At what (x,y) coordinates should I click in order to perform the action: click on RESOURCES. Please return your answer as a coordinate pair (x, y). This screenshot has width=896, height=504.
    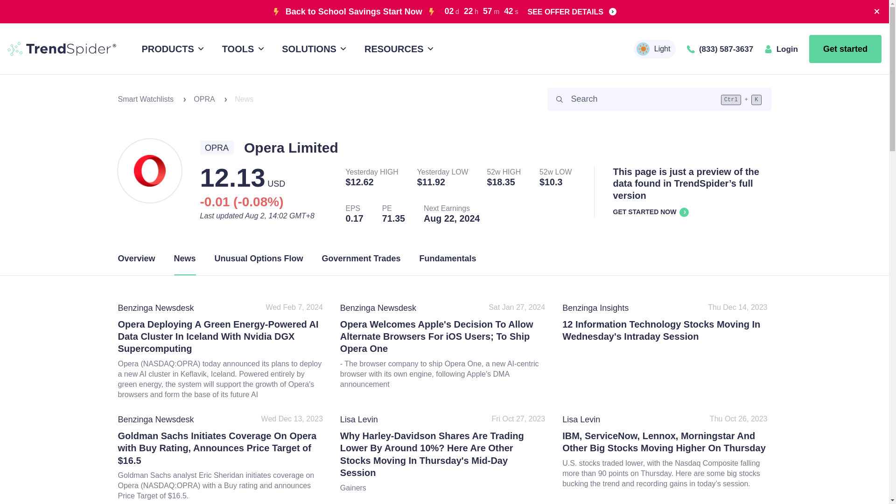
    Looking at the image, I should click on (397, 49).